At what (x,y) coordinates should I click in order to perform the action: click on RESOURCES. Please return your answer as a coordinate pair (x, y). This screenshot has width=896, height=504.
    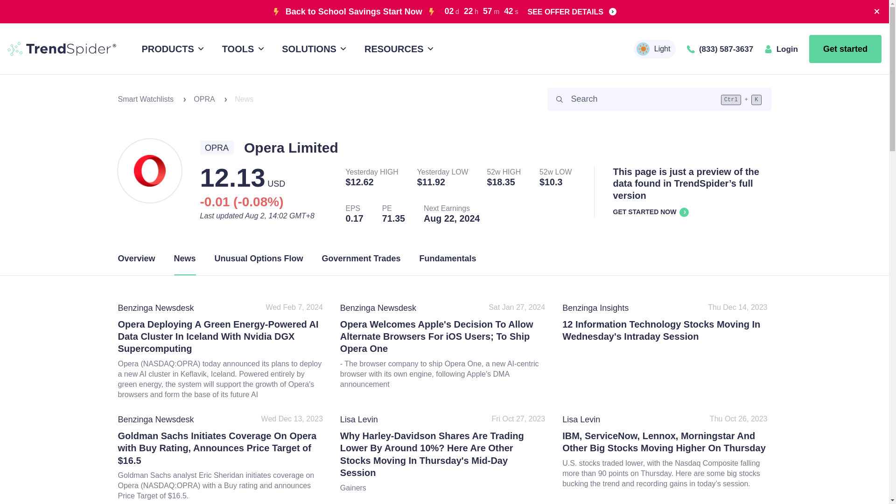
    Looking at the image, I should click on (397, 49).